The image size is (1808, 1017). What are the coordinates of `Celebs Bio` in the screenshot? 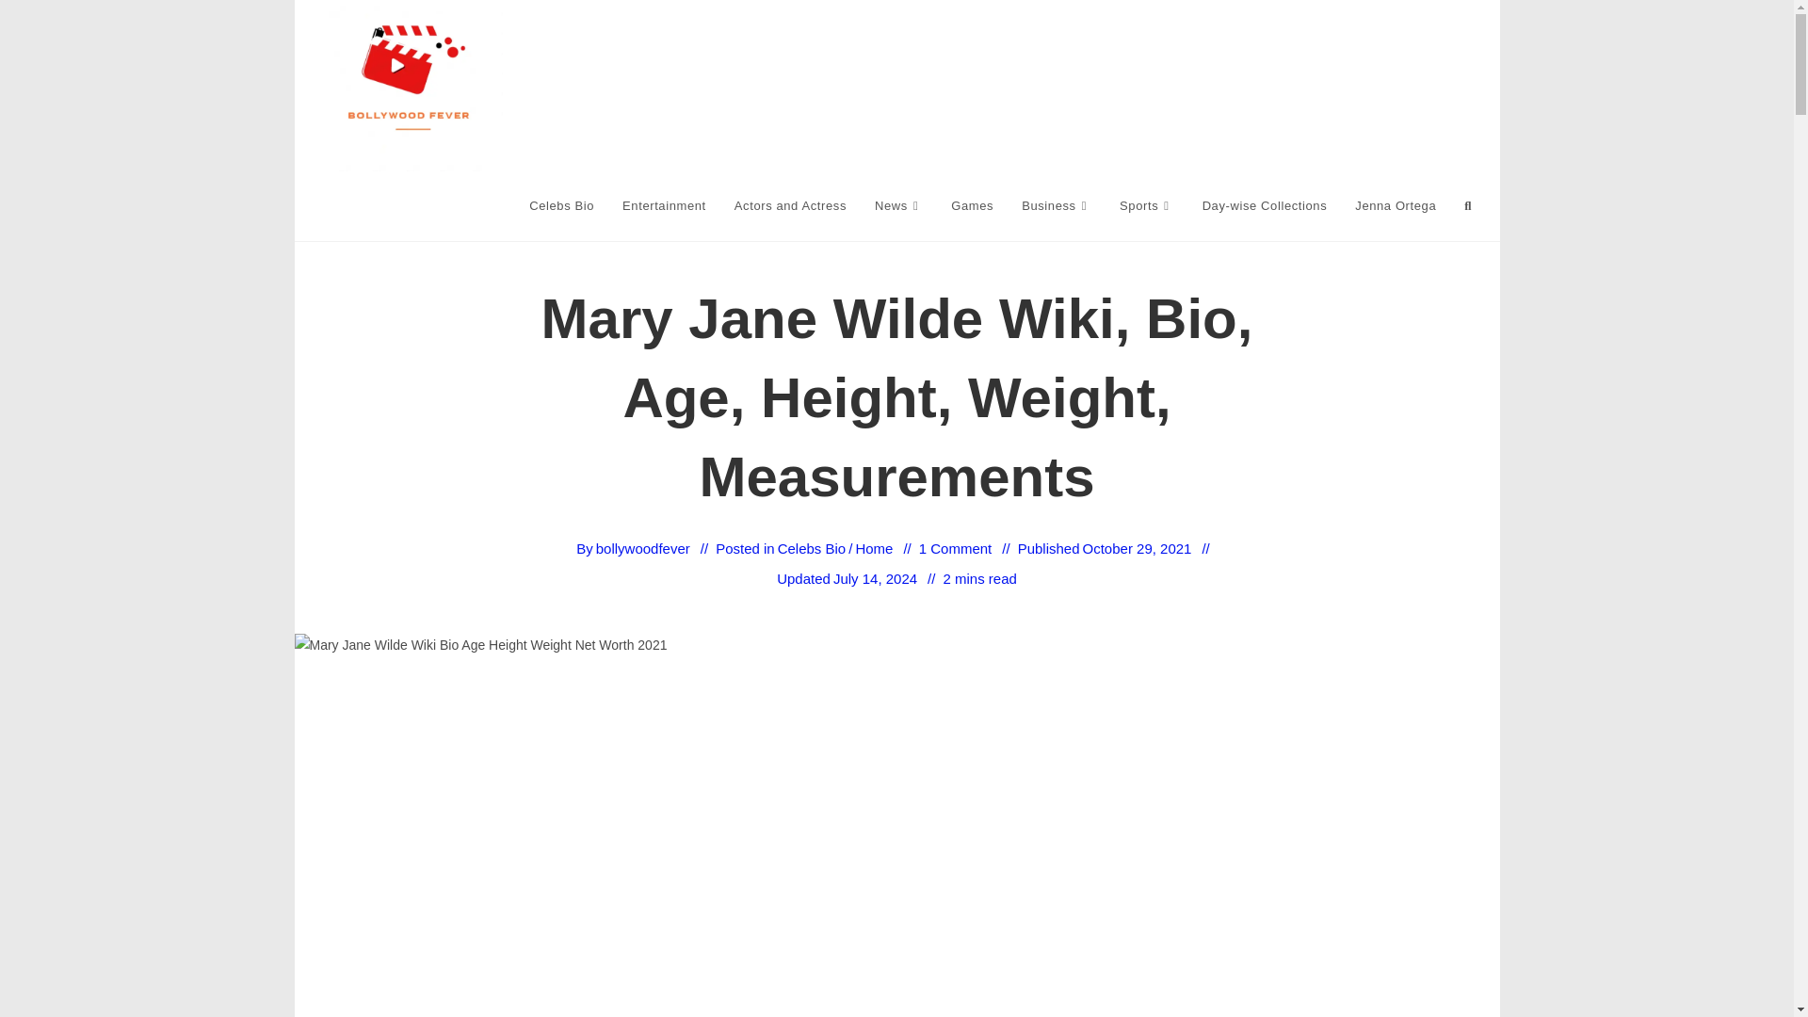 It's located at (561, 205).